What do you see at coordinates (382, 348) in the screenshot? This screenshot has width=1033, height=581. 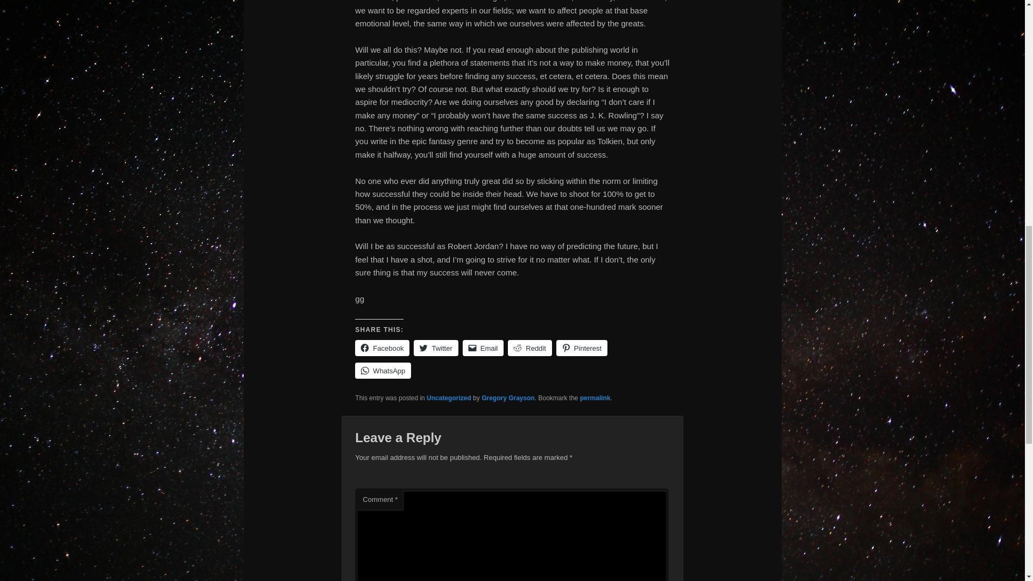 I see `Facebook` at bounding box center [382, 348].